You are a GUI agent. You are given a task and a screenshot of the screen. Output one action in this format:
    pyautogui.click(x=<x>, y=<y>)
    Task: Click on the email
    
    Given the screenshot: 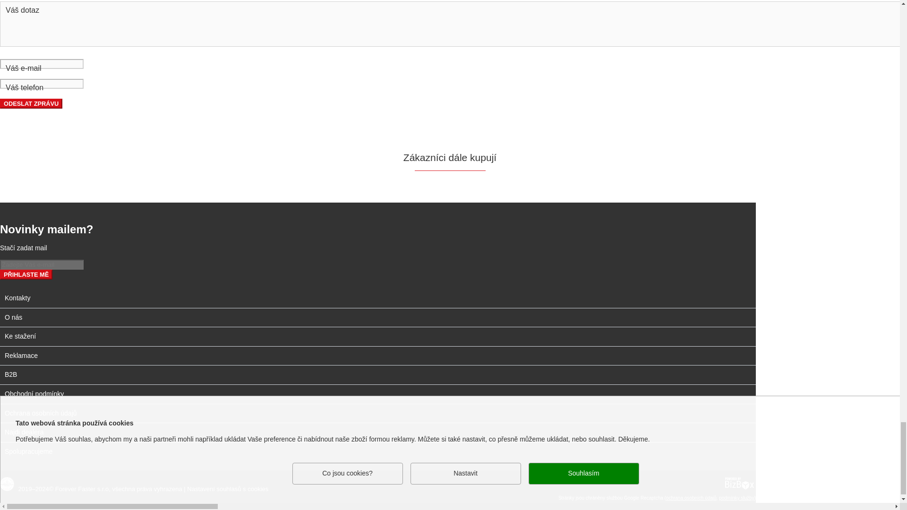 What is the action you would take?
    pyautogui.click(x=225, y=64)
    